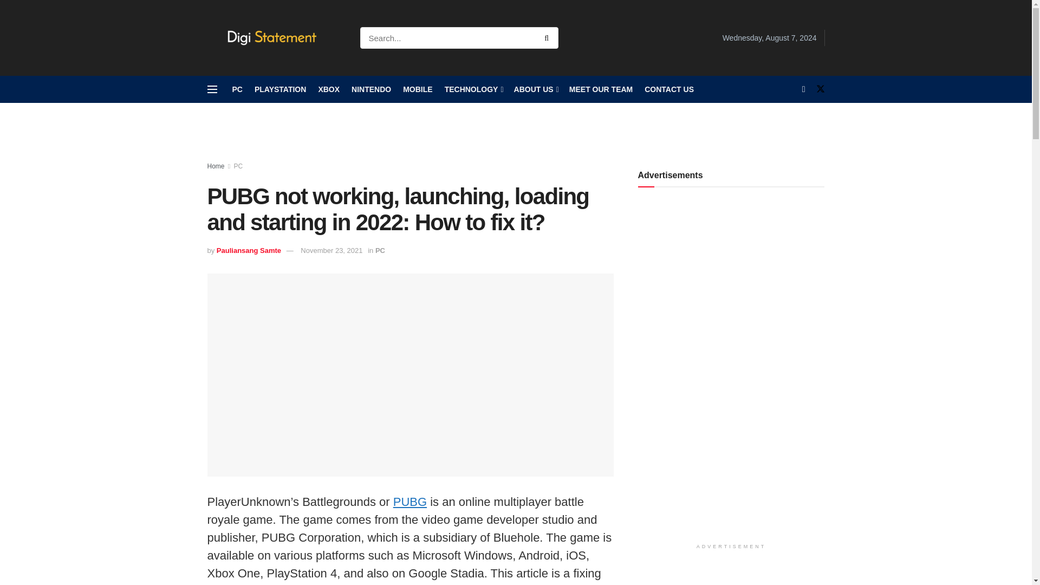 The image size is (1040, 585). What do you see at coordinates (535, 89) in the screenshot?
I see `ABOUT US` at bounding box center [535, 89].